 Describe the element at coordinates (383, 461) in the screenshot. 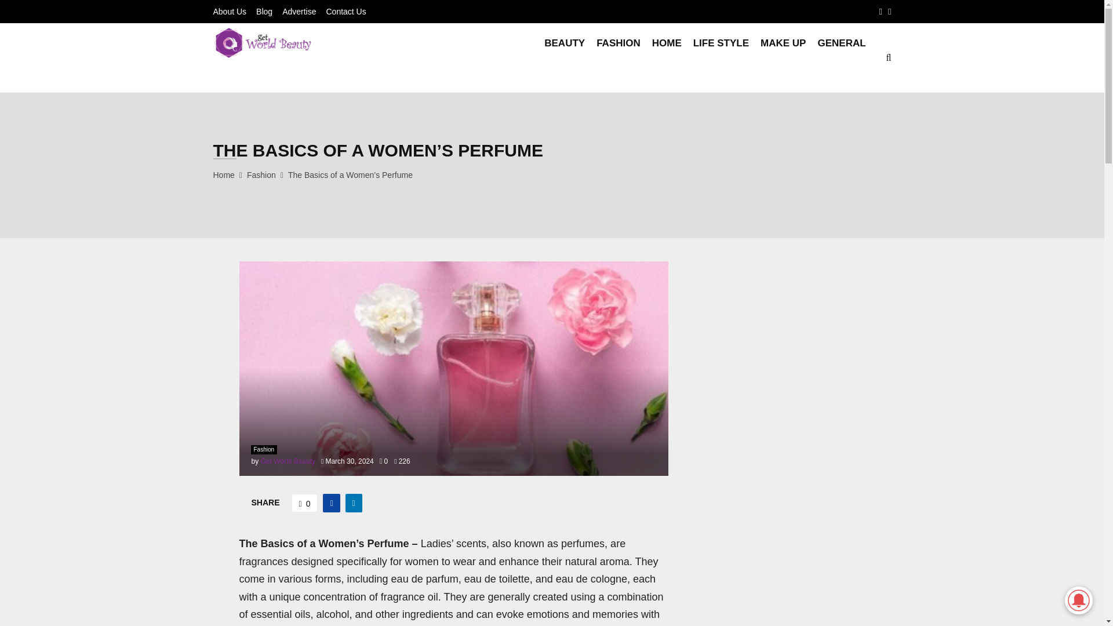

I see `0` at that location.